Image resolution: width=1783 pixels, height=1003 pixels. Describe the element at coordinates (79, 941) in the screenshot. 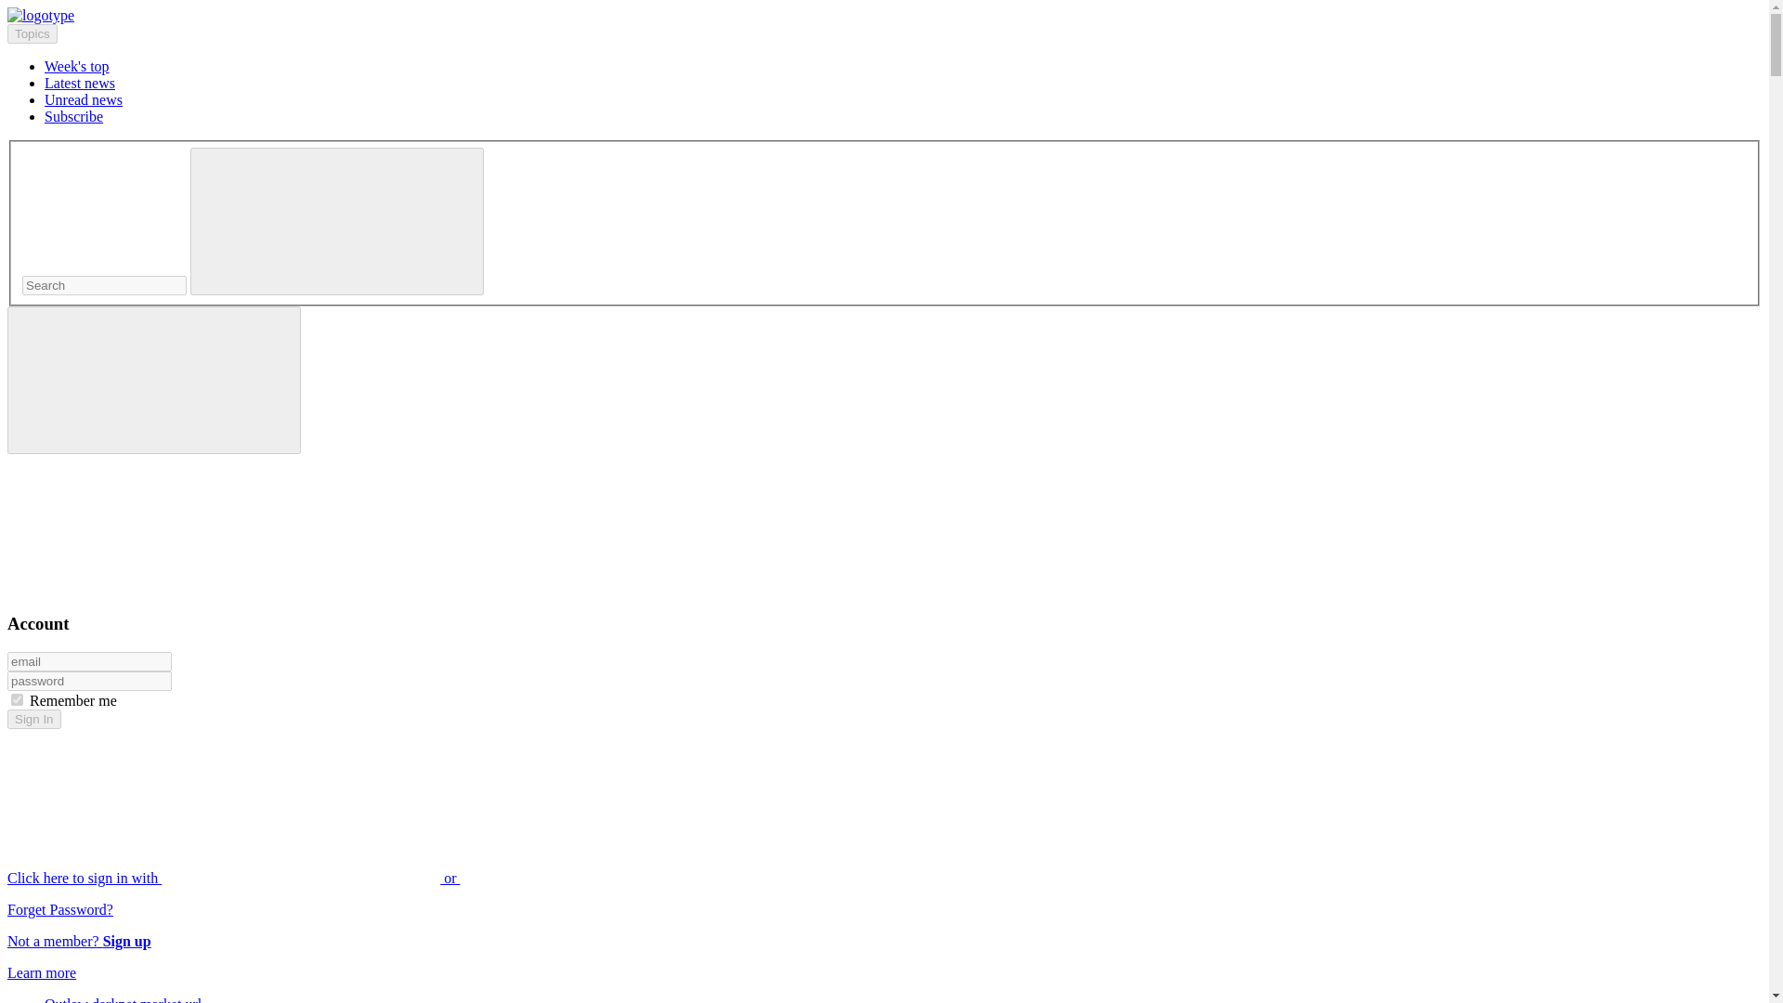

I see `Not a member? Sign up` at that location.